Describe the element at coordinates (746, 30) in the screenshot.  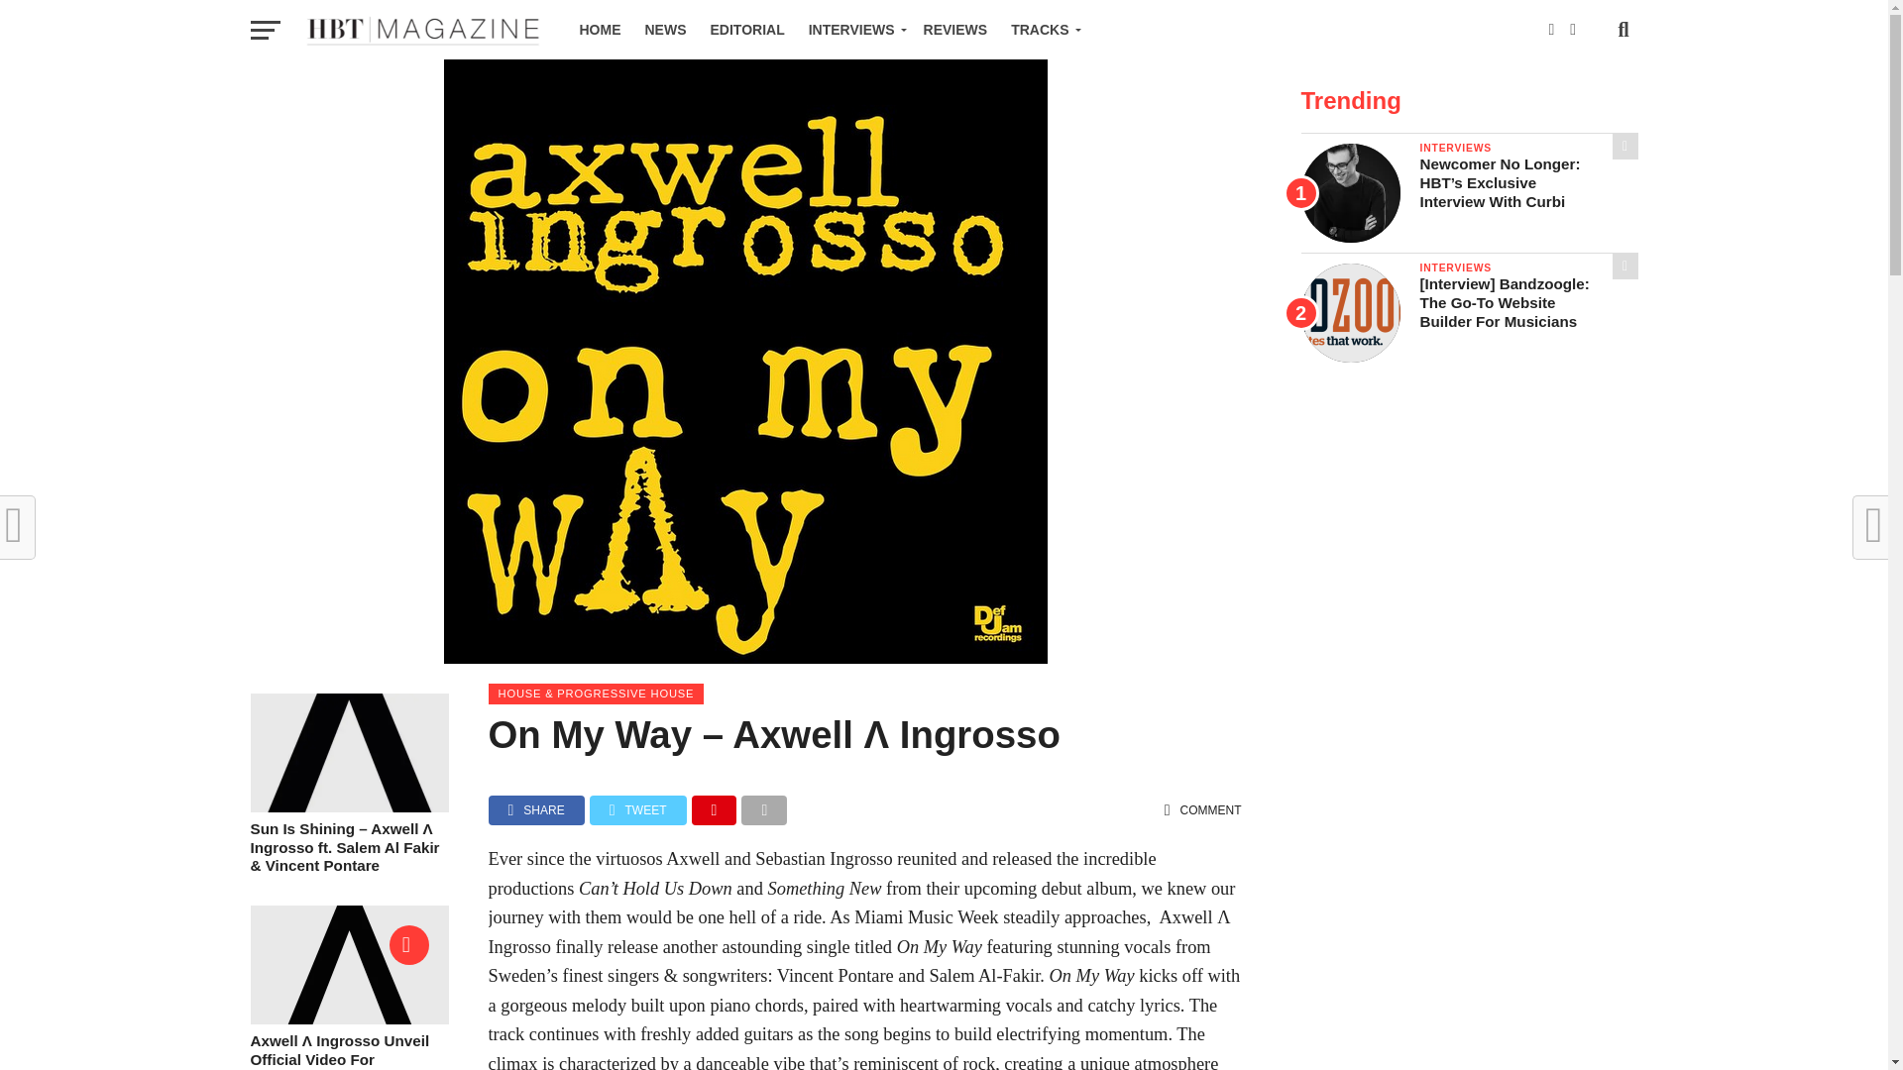
I see `EDITORIAL` at that location.